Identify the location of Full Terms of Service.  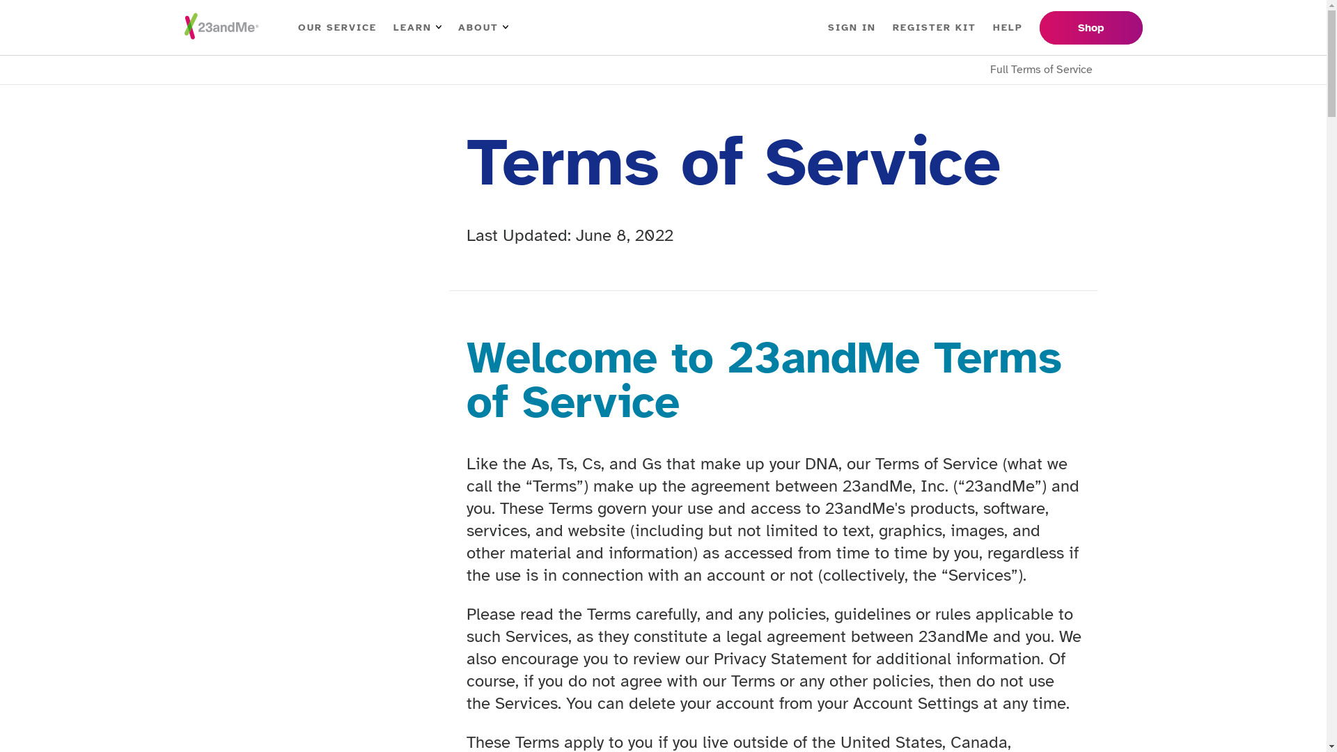
(663, 70).